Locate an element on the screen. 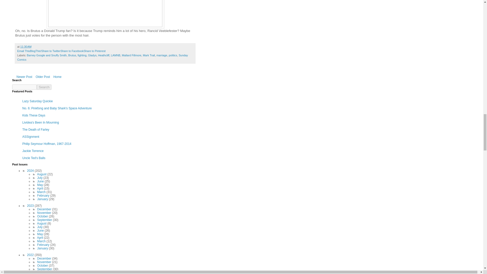 This screenshot has height=274, width=487. Share to Pinterest is located at coordinates (95, 51).